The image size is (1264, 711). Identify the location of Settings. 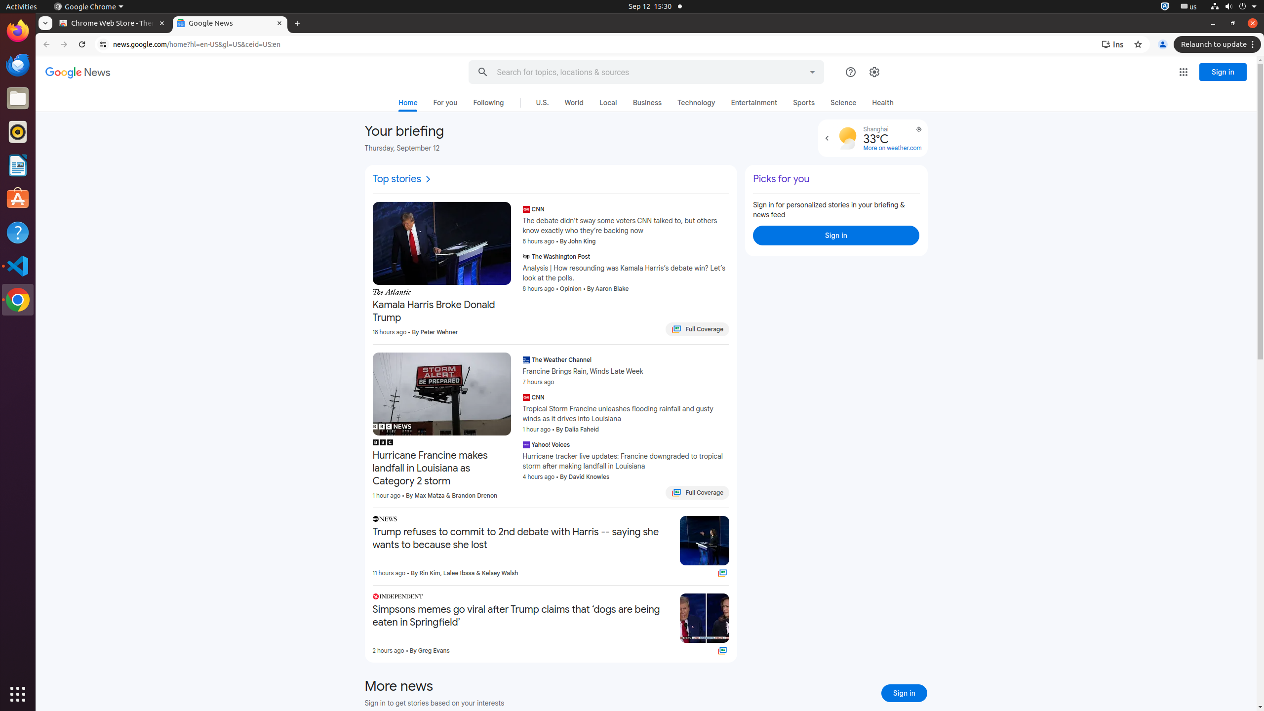
(874, 72).